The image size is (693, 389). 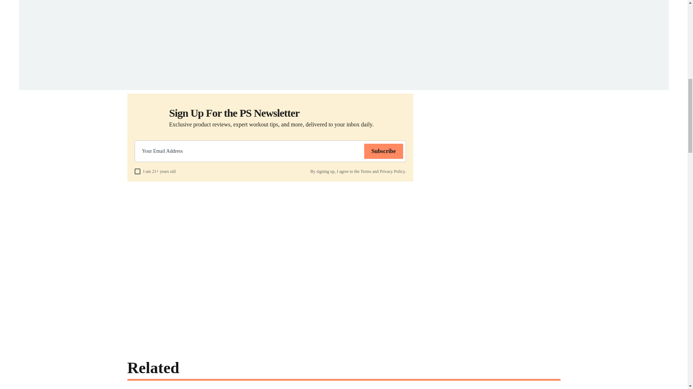 What do you see at coordinates (263, 76) in the screenshot?
I see `JOHN C. REILLY` at bounding box center [263, 76].